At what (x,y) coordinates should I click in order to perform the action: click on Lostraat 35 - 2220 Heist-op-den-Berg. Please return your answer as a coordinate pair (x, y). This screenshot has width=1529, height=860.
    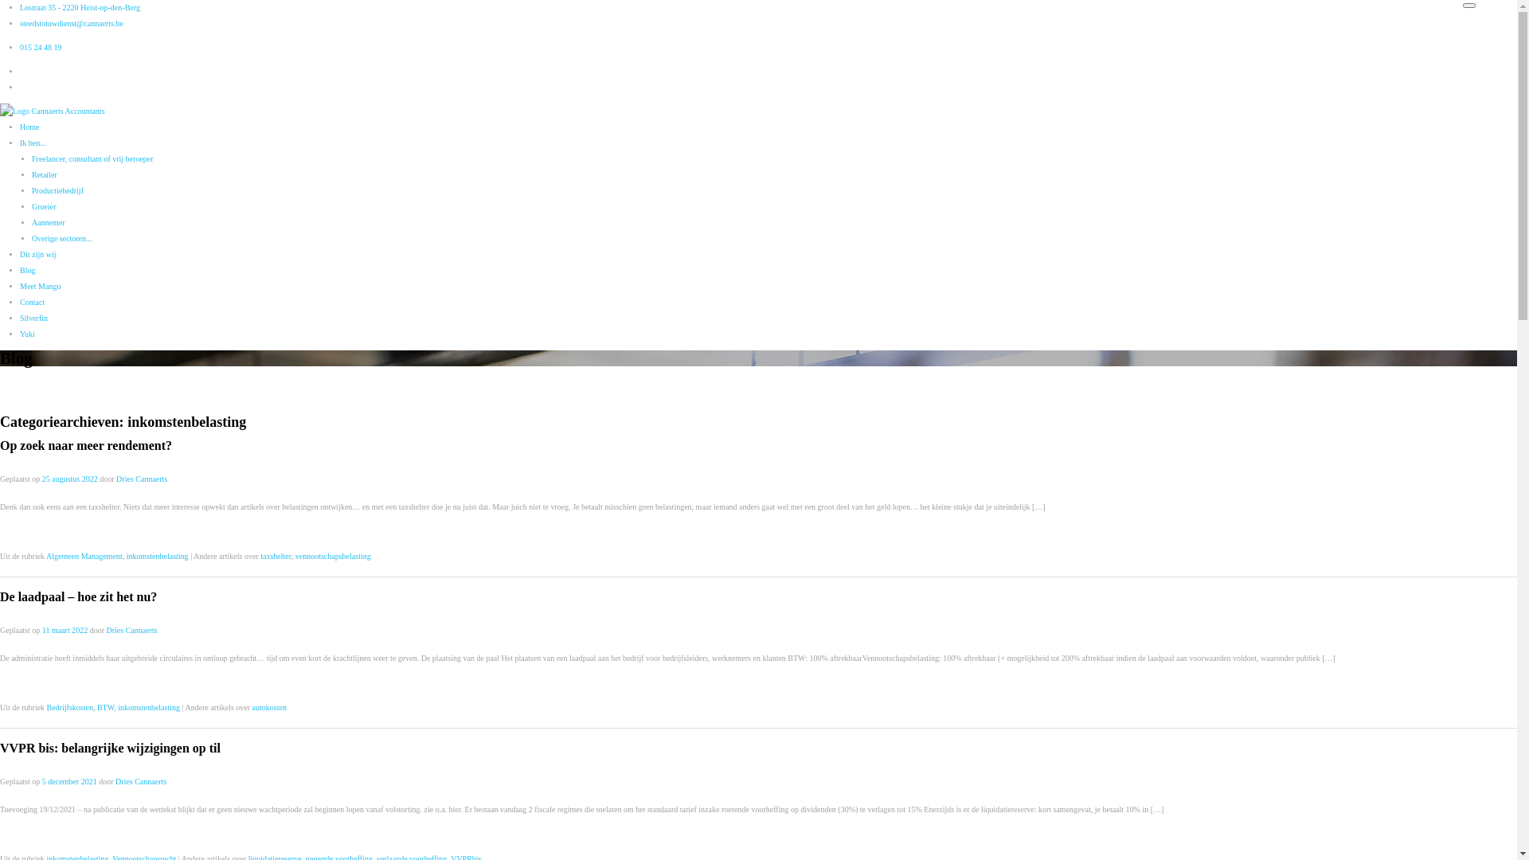
    Looking at the image, I should click on (80, 8).